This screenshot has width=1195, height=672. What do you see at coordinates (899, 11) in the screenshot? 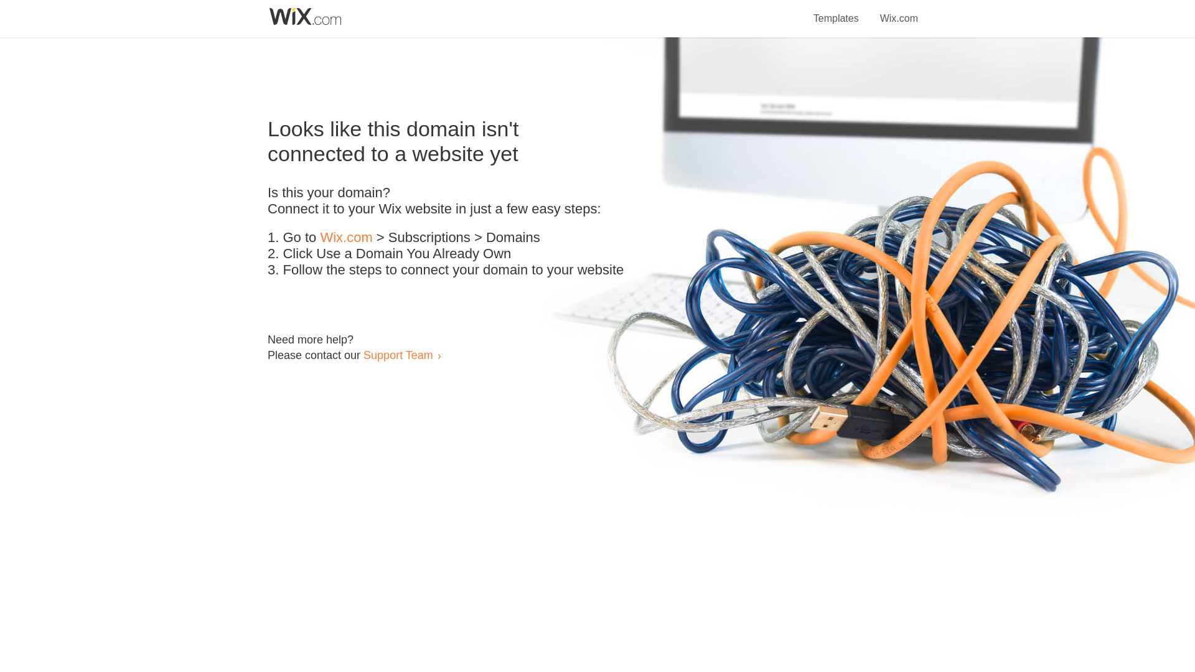
I see `Wix.com` at bounding box center [899, 11].